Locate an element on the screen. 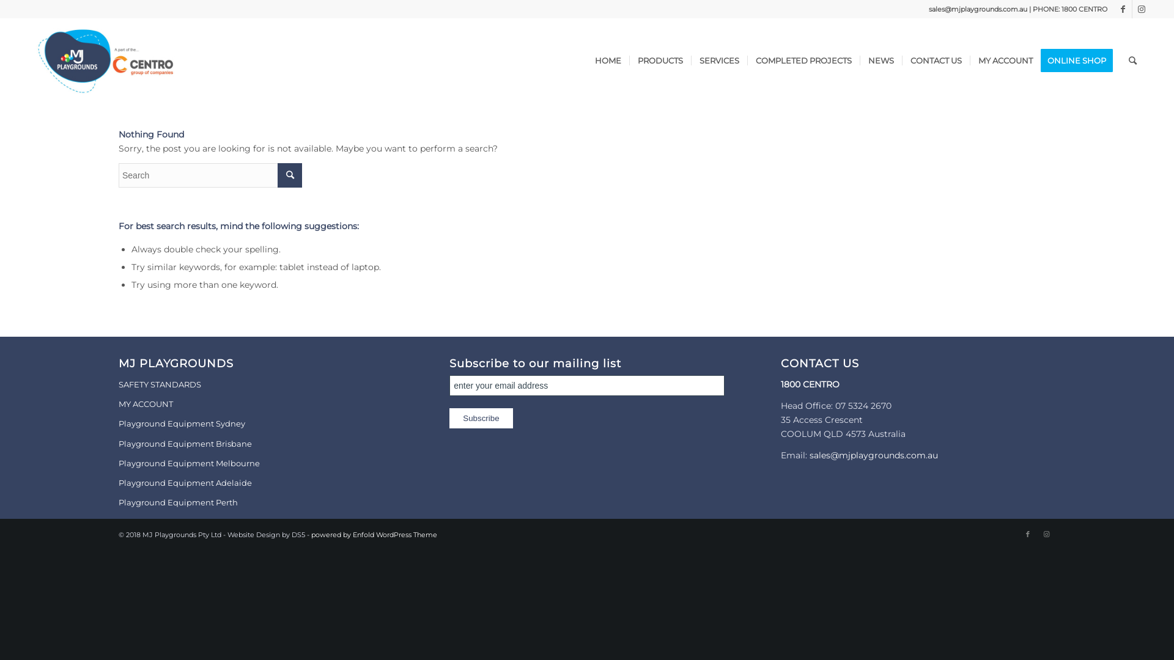 The height and width of the screenshot is (660, 1174). Playground Equipment Perth is located at coordinates (256, 503).